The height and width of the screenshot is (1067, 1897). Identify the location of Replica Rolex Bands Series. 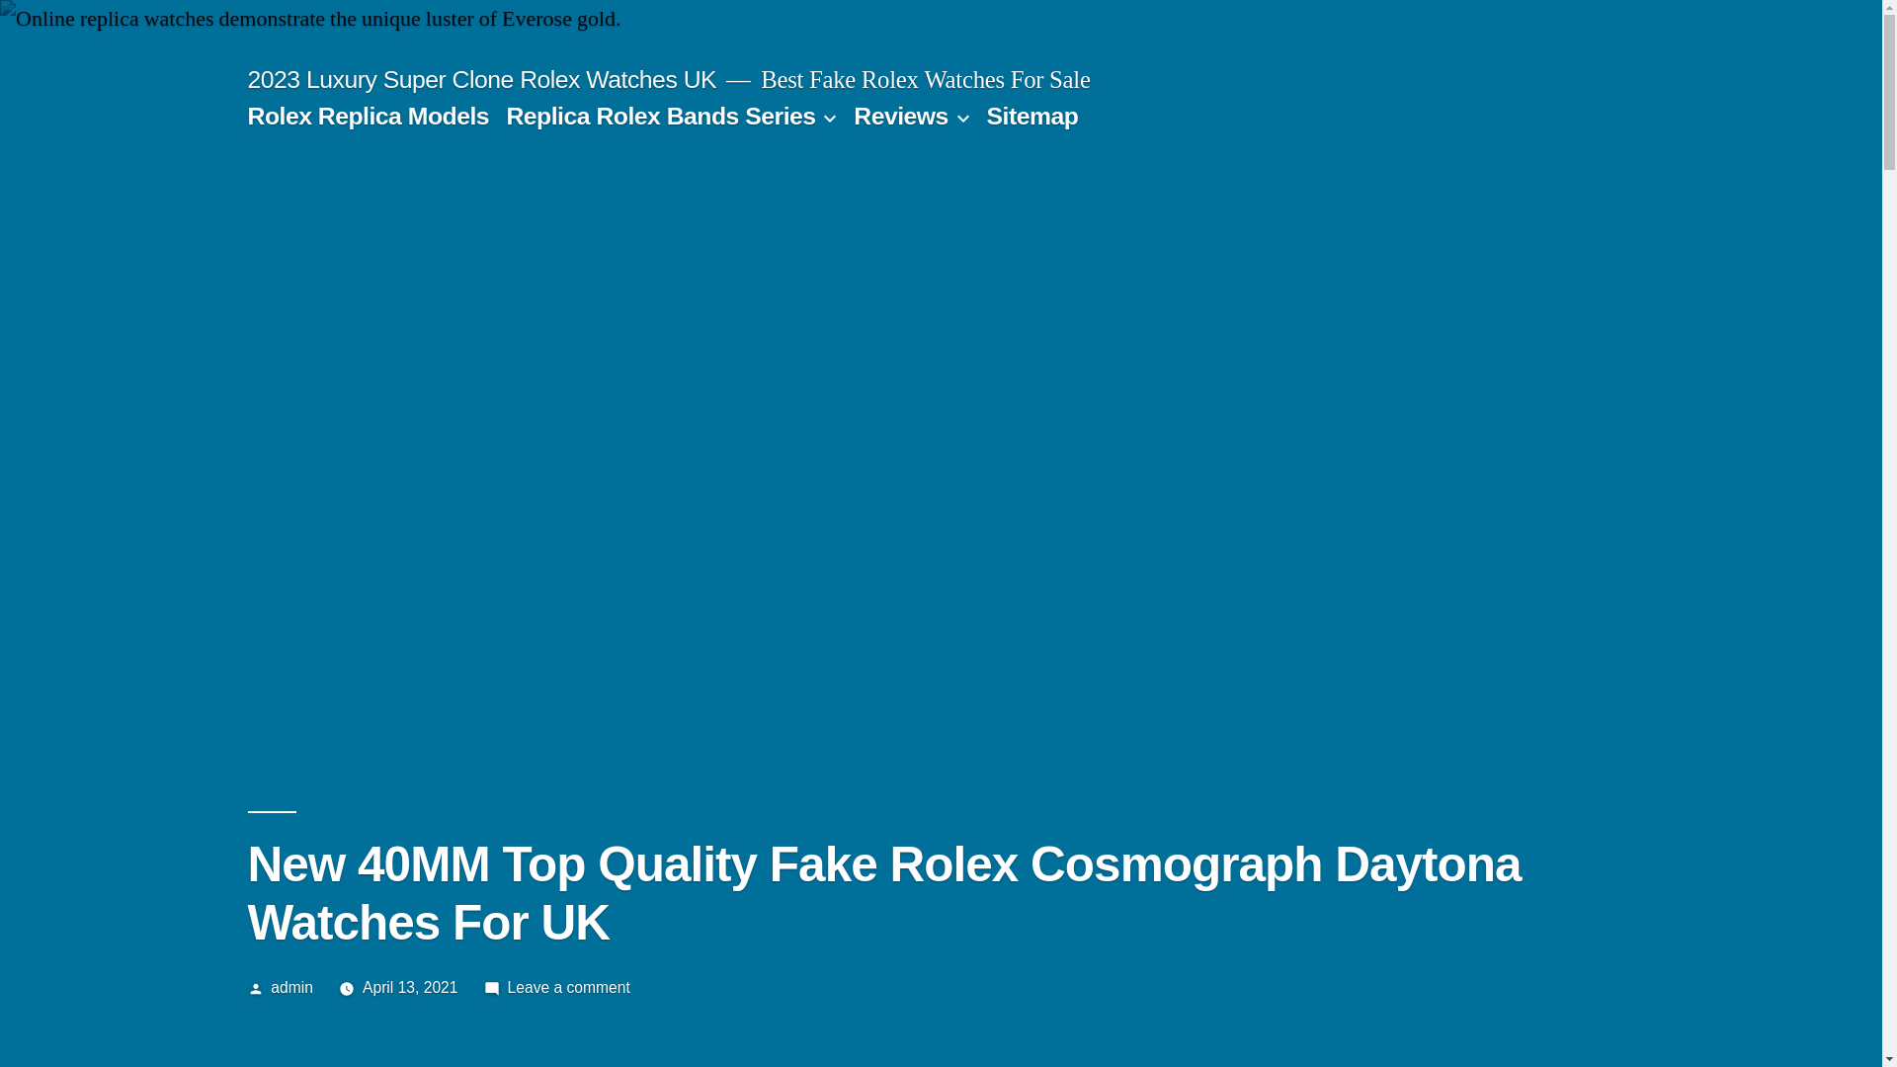
(660, 117).